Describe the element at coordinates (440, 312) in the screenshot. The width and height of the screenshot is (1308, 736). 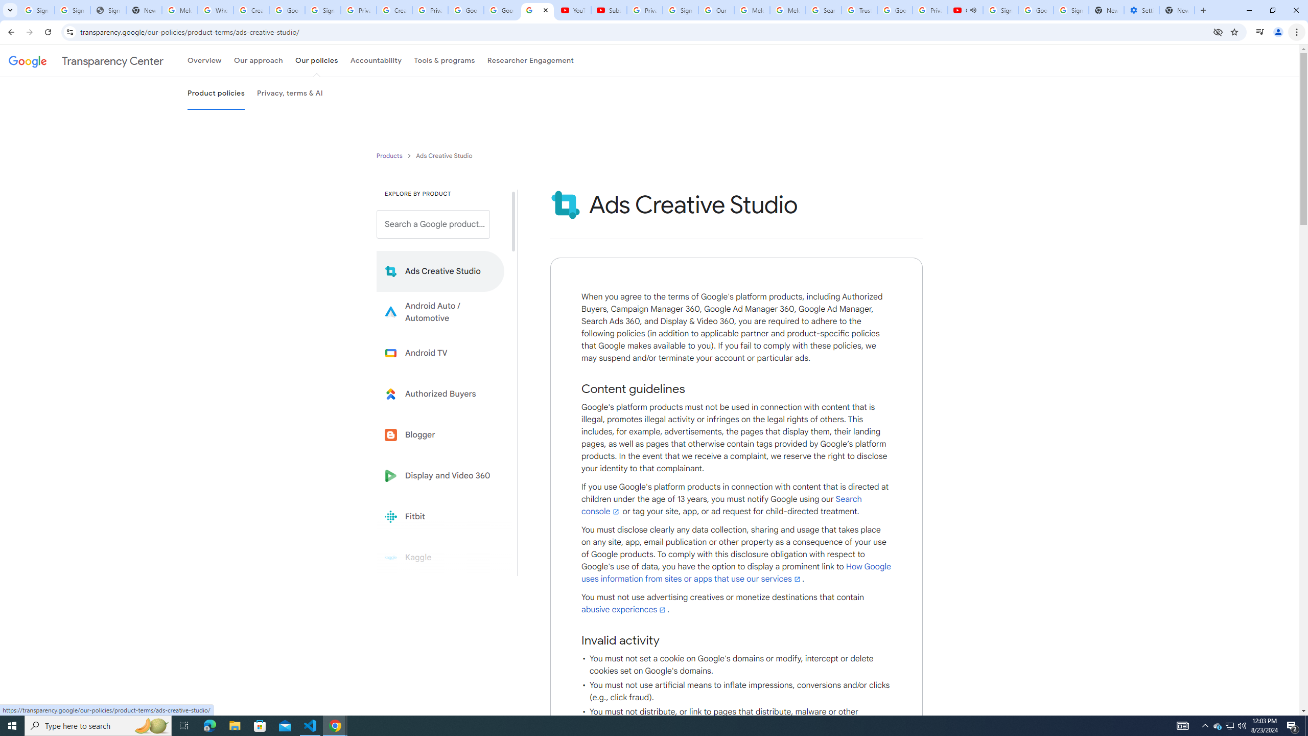
I see `Learn more about Android Auto` at that location.